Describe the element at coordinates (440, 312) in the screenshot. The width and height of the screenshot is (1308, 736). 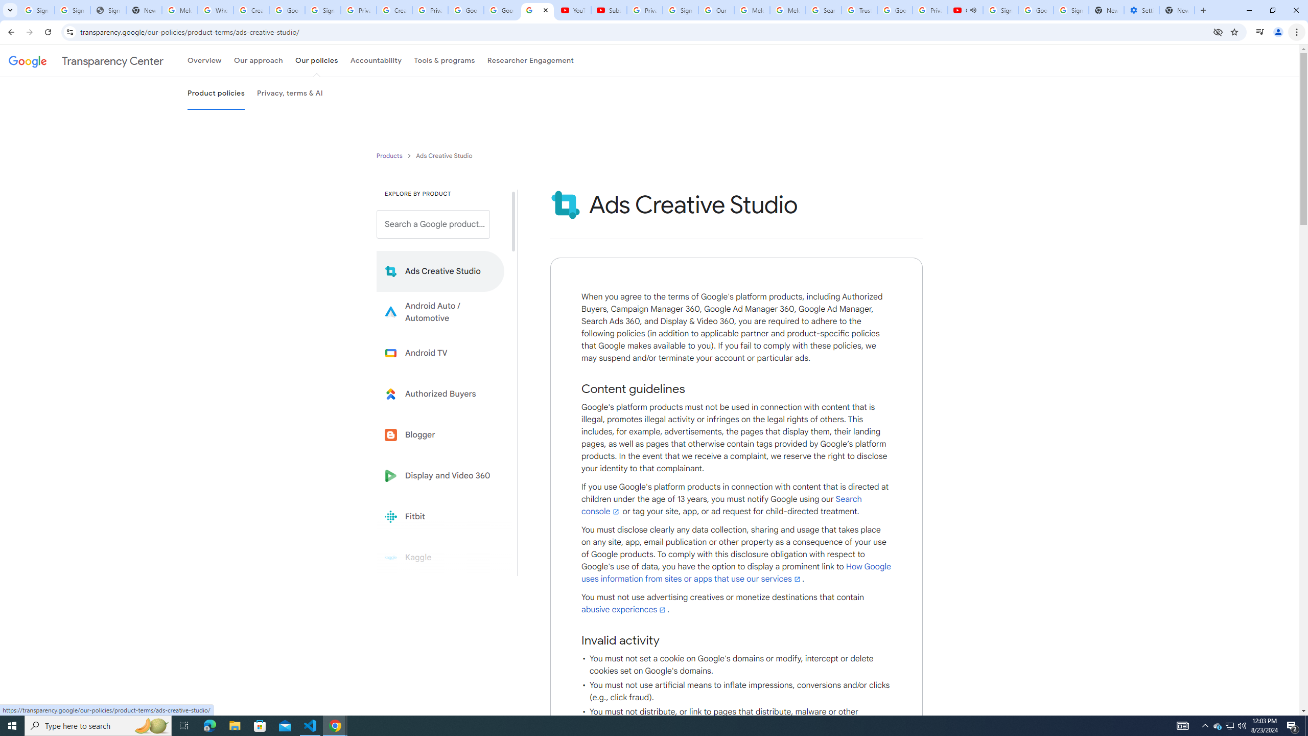
I see `Learn more about Android Auto` at that location.